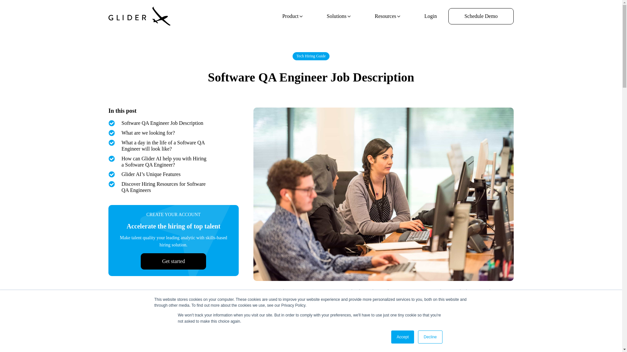  What do you see at coordinates (403, 337) in the screenshot?
I see `Accept` at bounding box center [403, 337].